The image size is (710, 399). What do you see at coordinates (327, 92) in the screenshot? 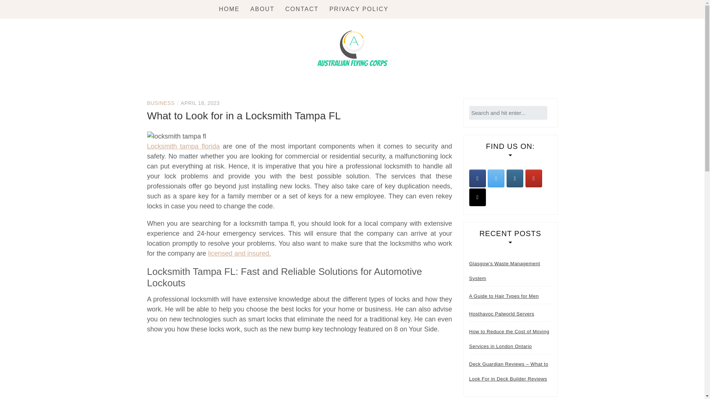
I see `AUSTRALIAN FLYING CORPS` at bounding box center [327, 92].